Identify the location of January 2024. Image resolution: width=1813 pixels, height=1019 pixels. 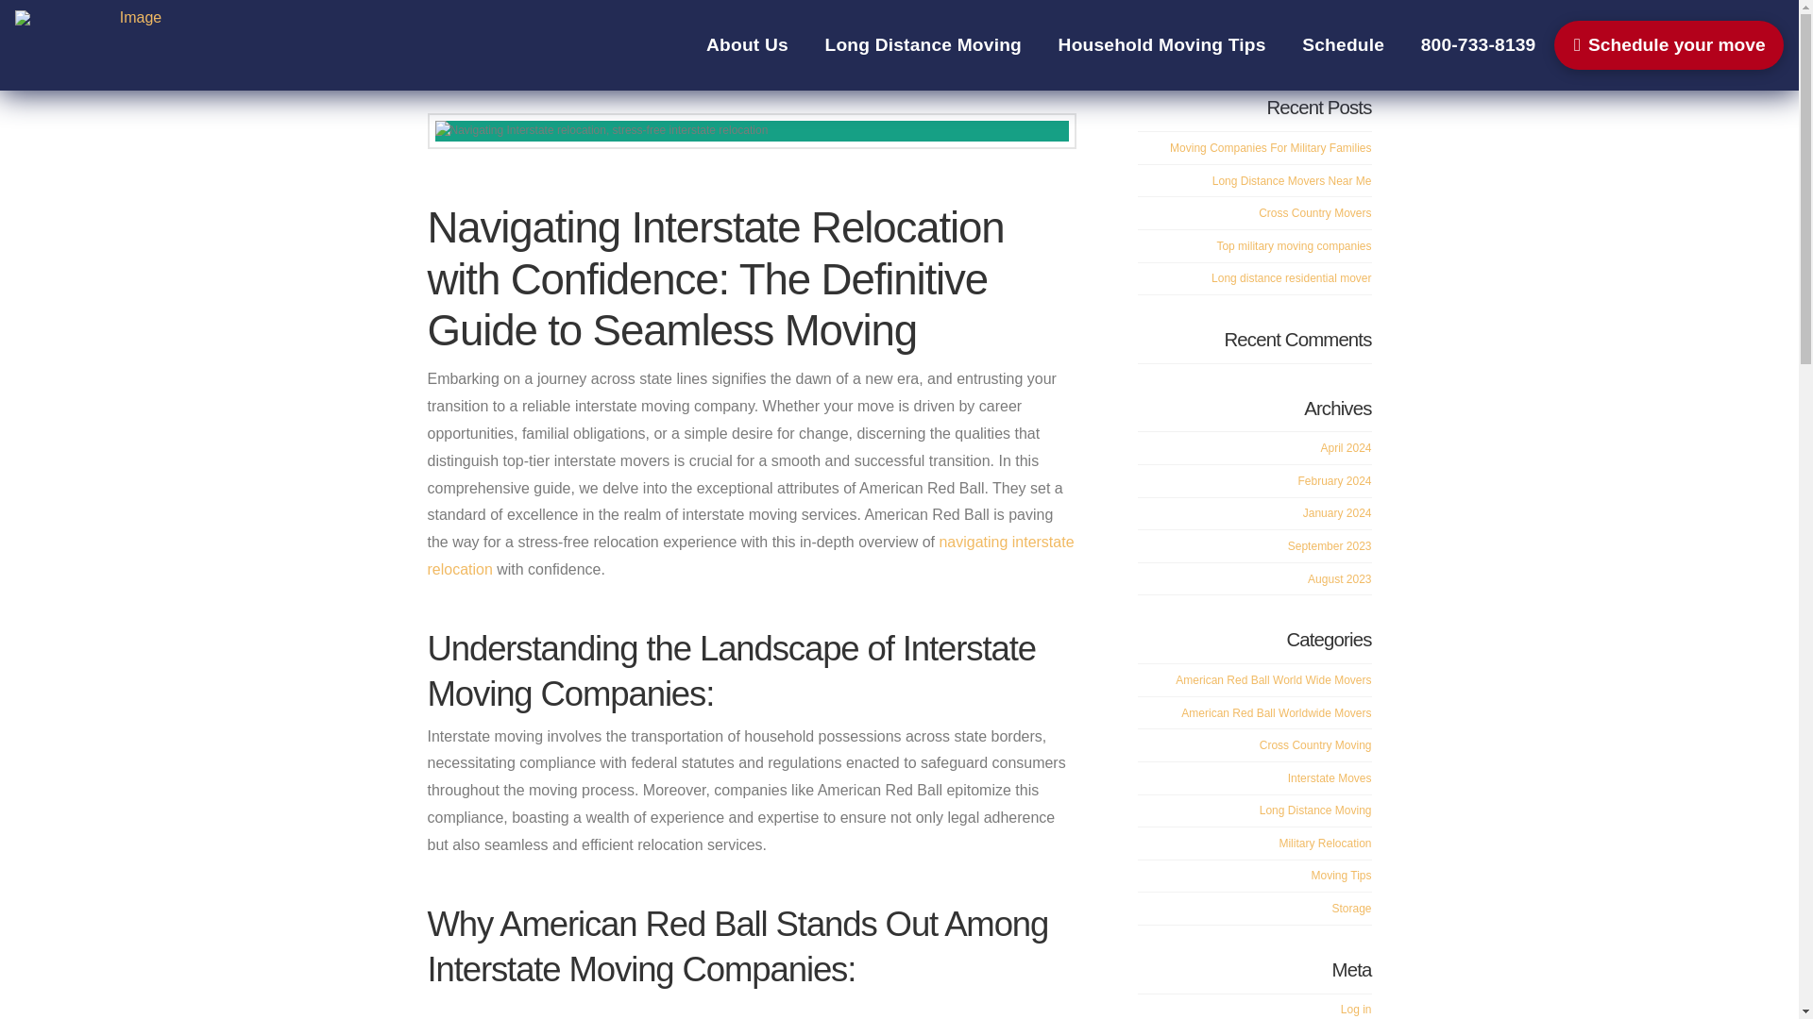
(1337, 512).